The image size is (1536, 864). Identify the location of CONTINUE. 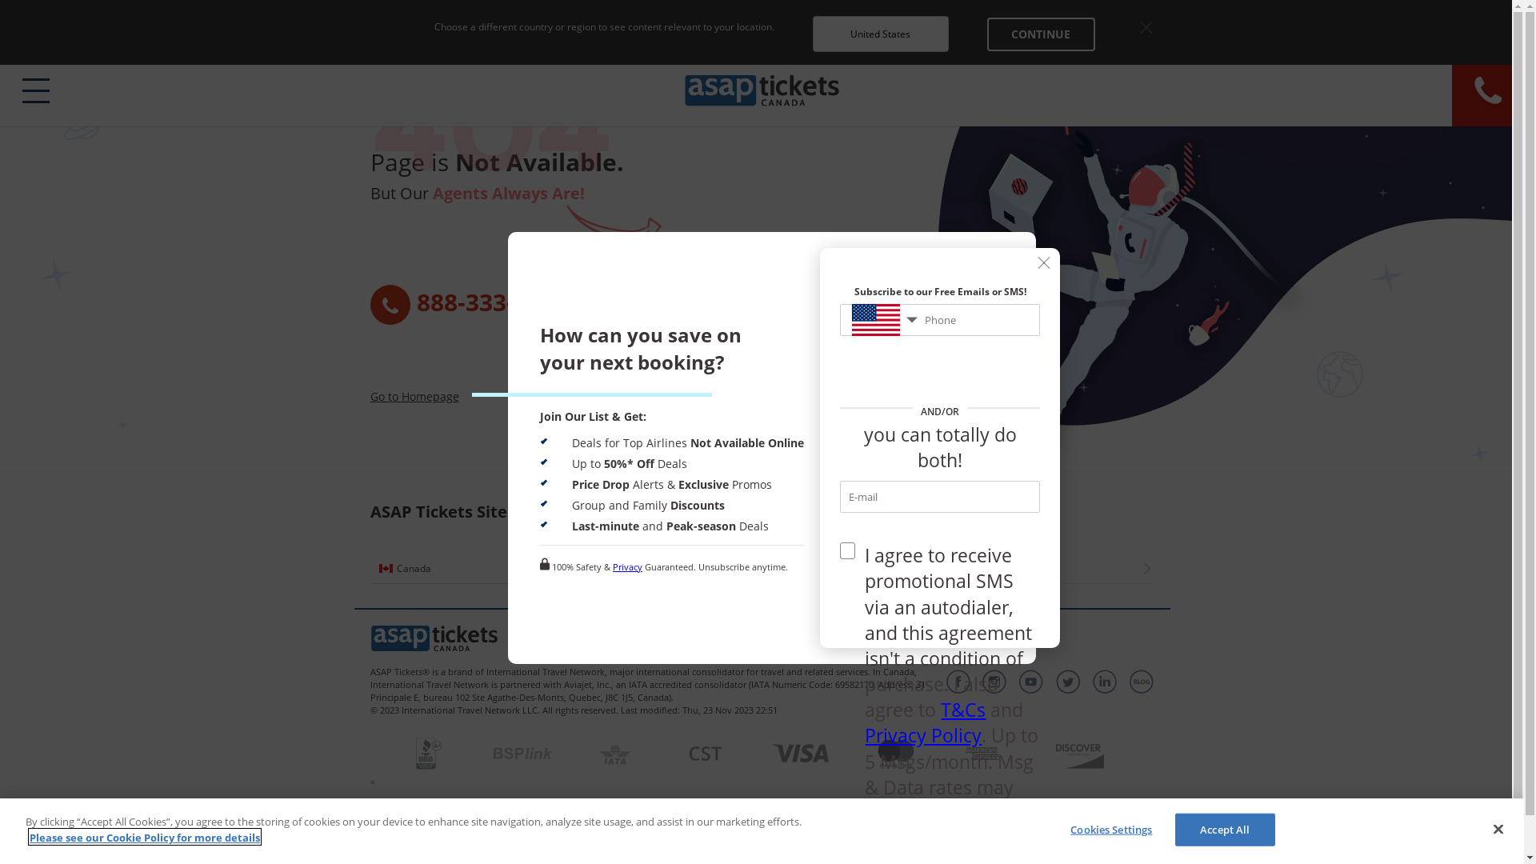
(1042, 34).